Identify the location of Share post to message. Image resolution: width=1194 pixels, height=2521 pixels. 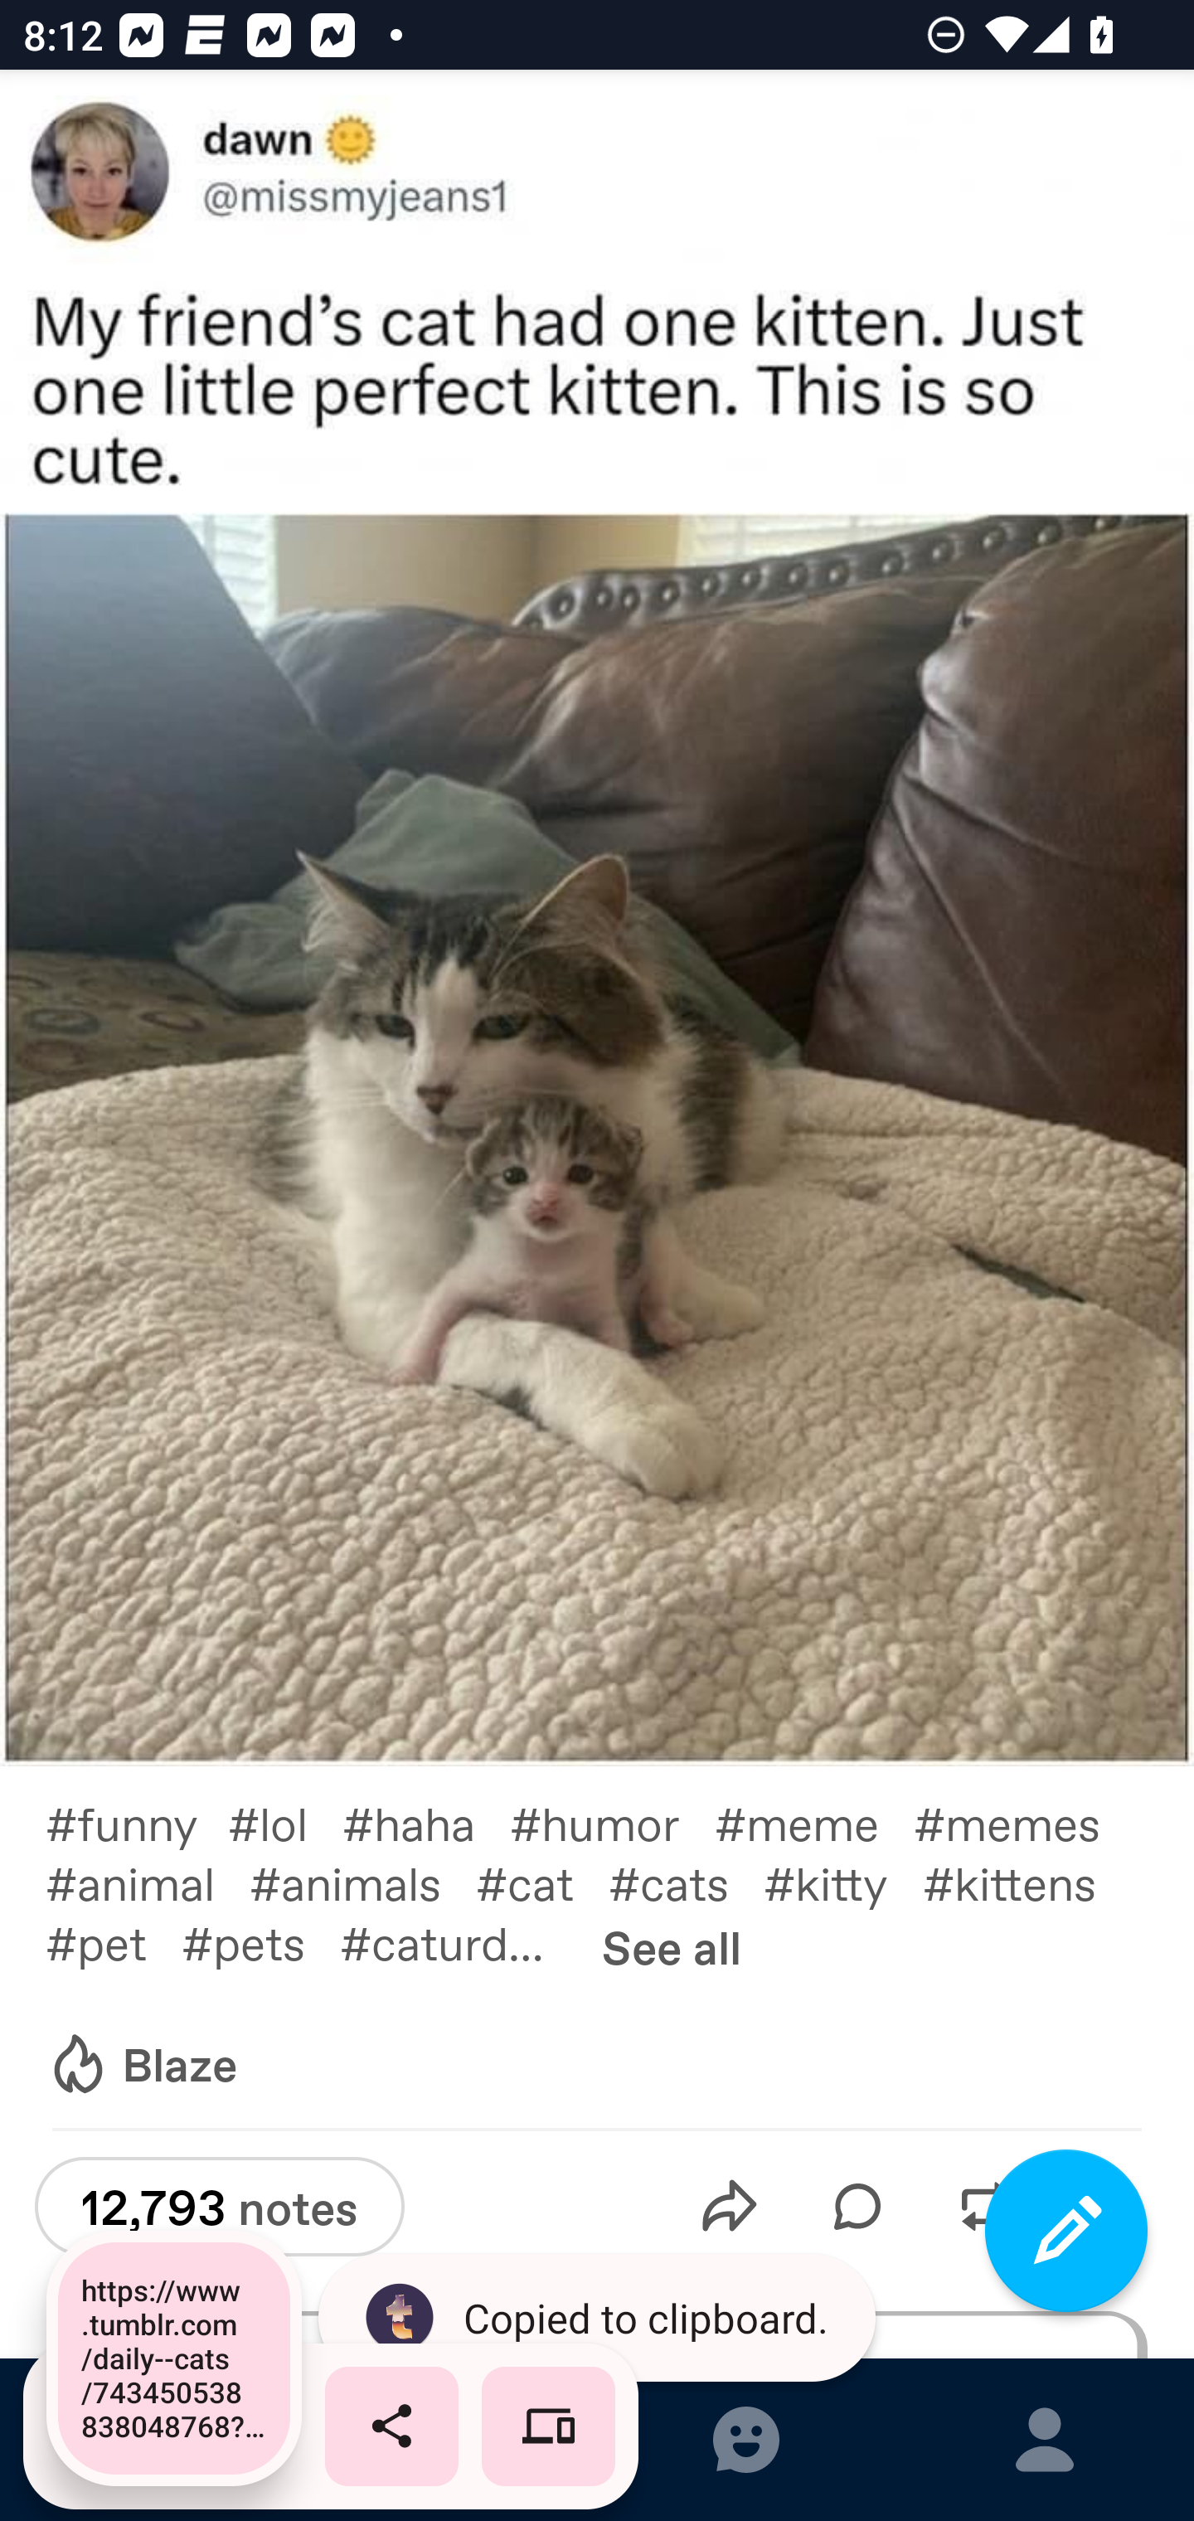
(730, 2206).